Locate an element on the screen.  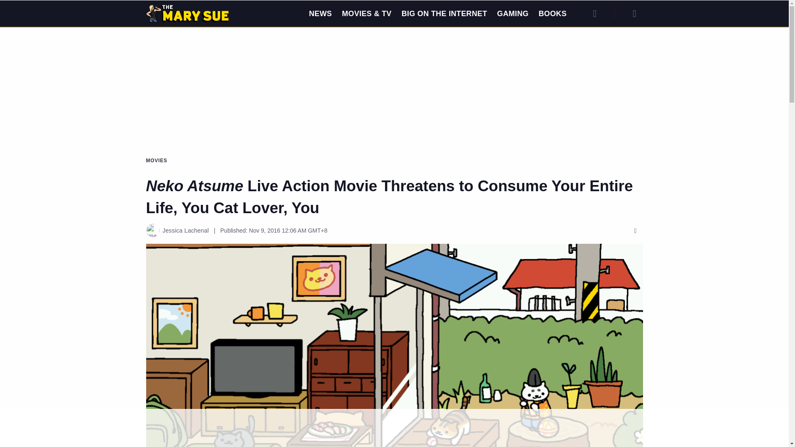
GAMING is located at coordinates (513, 13).